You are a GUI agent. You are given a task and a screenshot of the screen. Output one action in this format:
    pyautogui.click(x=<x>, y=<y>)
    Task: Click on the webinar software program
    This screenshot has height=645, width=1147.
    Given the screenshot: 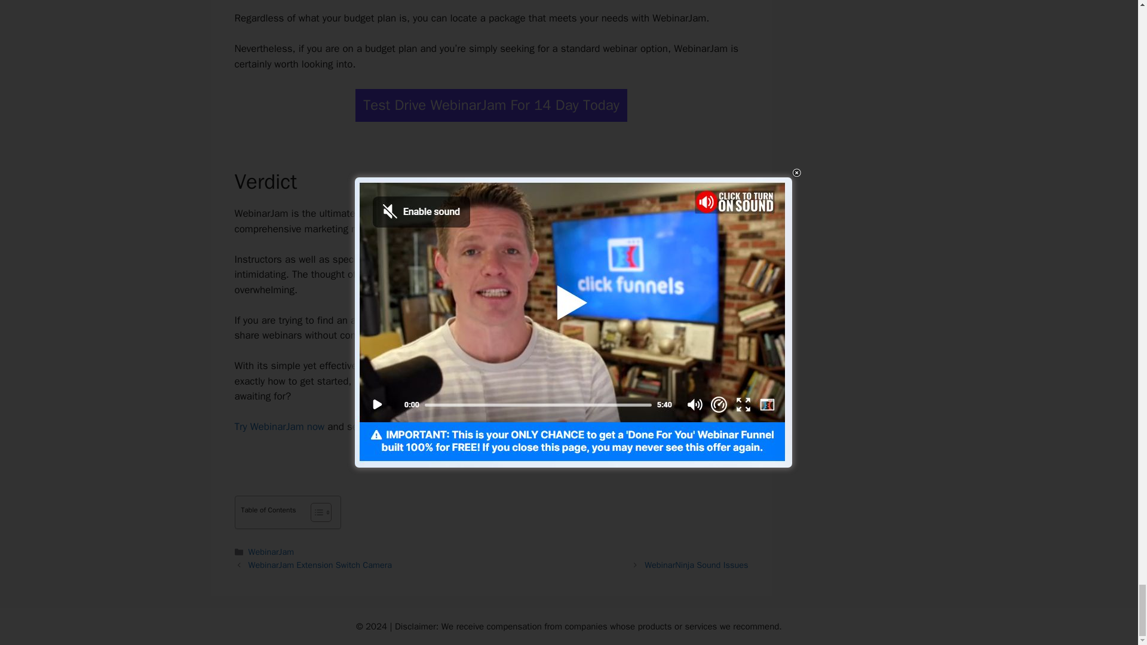 What is the action you would take?
    pyautogui.click(x=452, y=320)
    